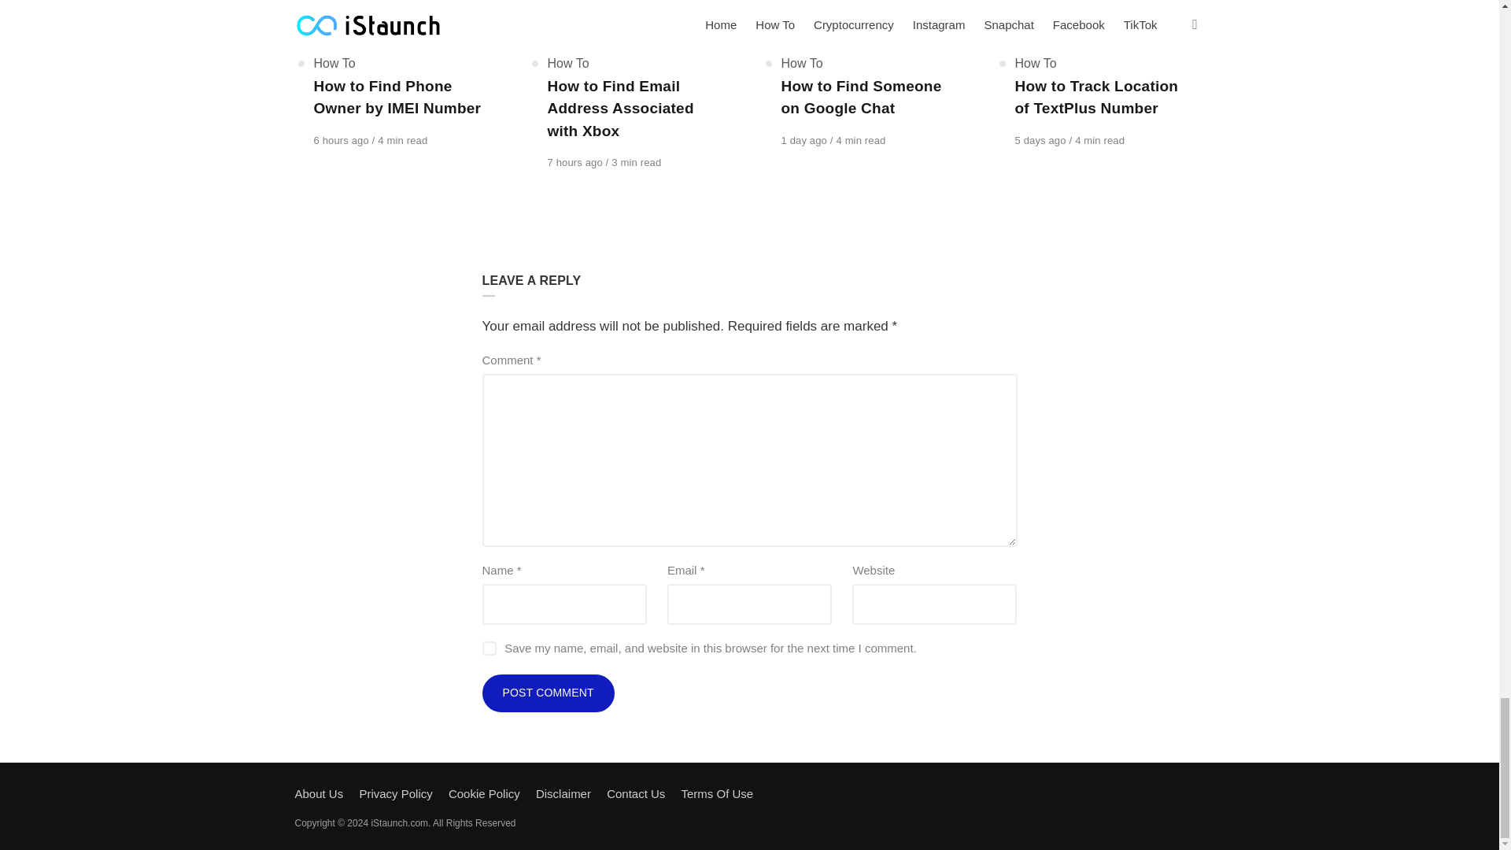 The image size is (1511, 850). Describe the element at coordinates (334, 63) in the screenshot. I see `How To` at that location.